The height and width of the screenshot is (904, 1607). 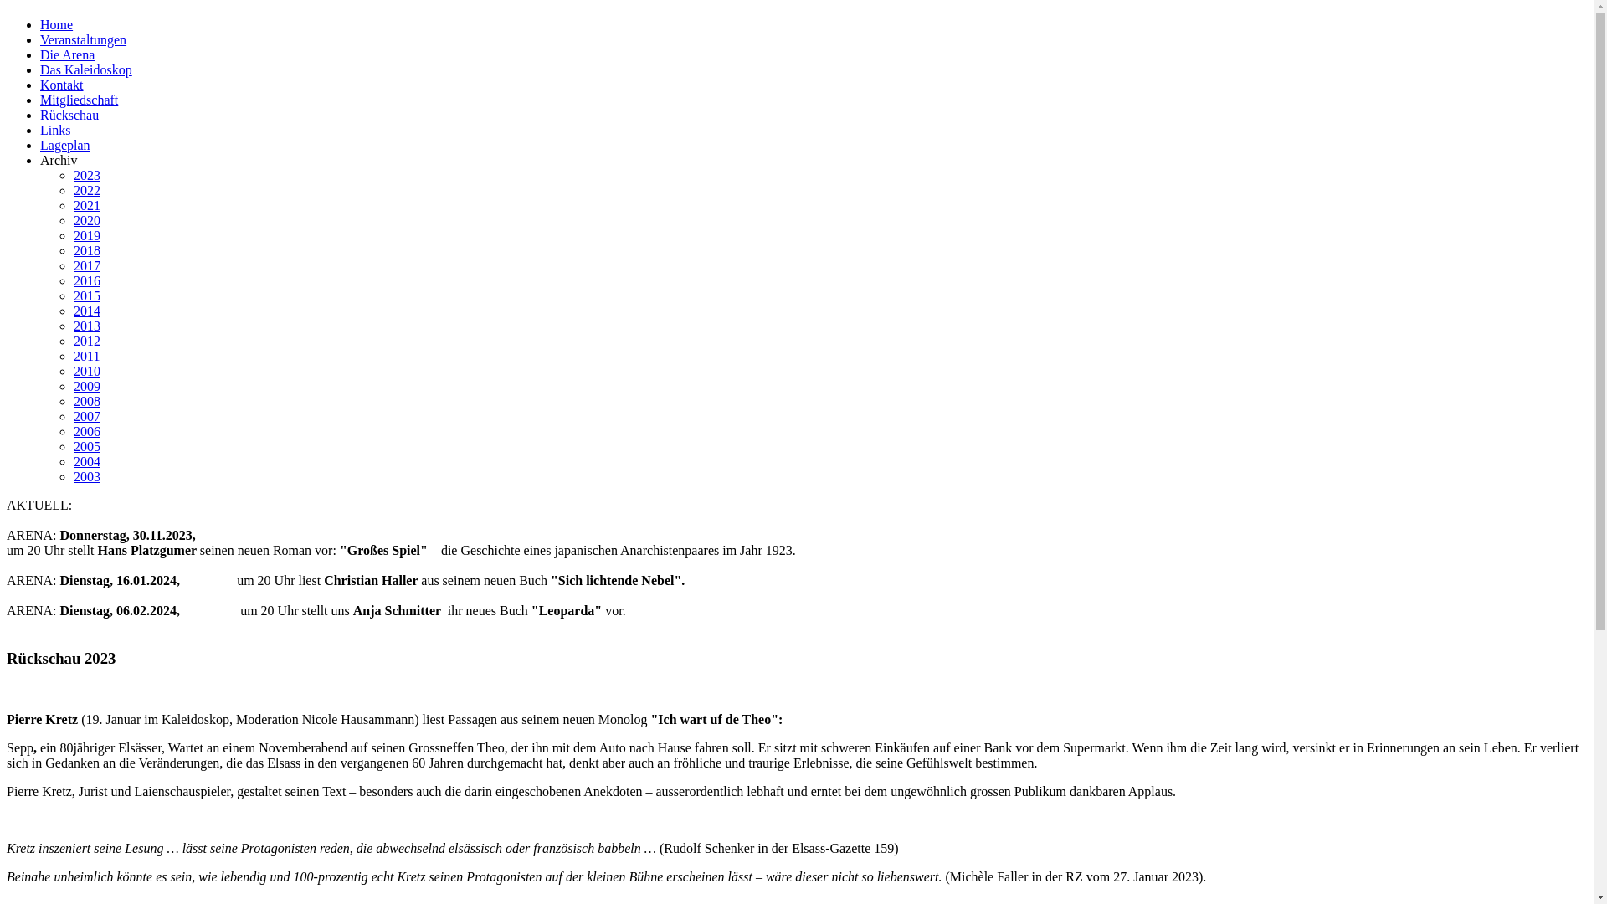 What do you see at coordinates (87, 387) in the screenshot?
I see `2009` at bounding box center [87, 387].